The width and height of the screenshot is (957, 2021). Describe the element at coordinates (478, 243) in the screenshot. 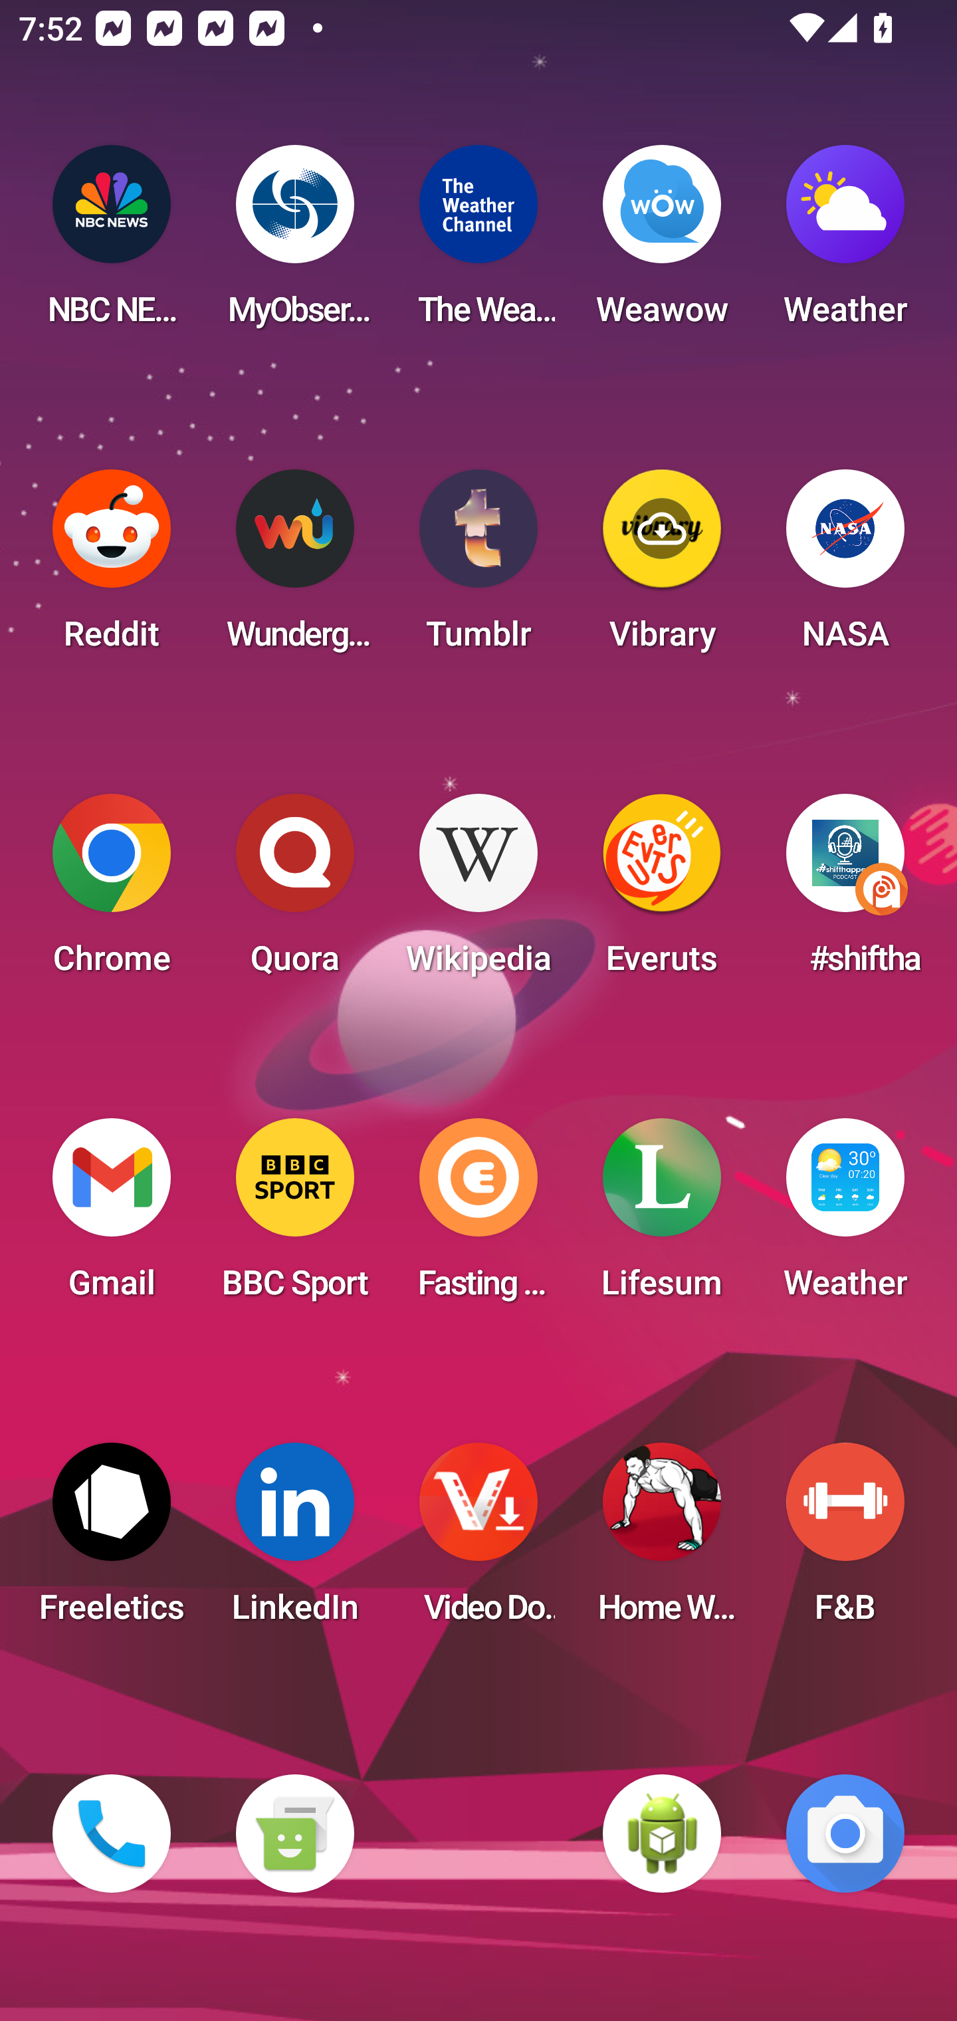

I see `The Weather Channel` at that location.